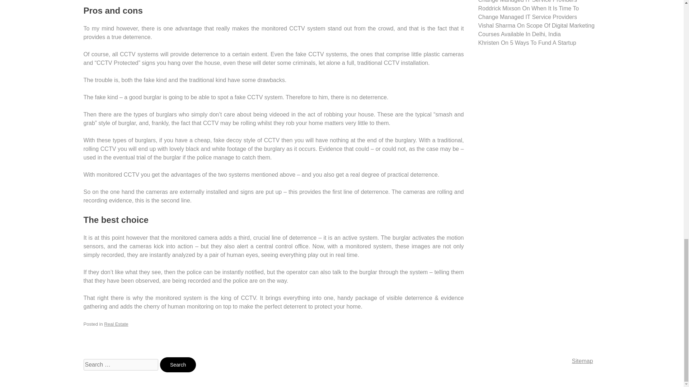 This screenshot has width=689, height=387. Describe the element at coordinates (116, 324) in the screenshot. I see `Real Estate` at that location.